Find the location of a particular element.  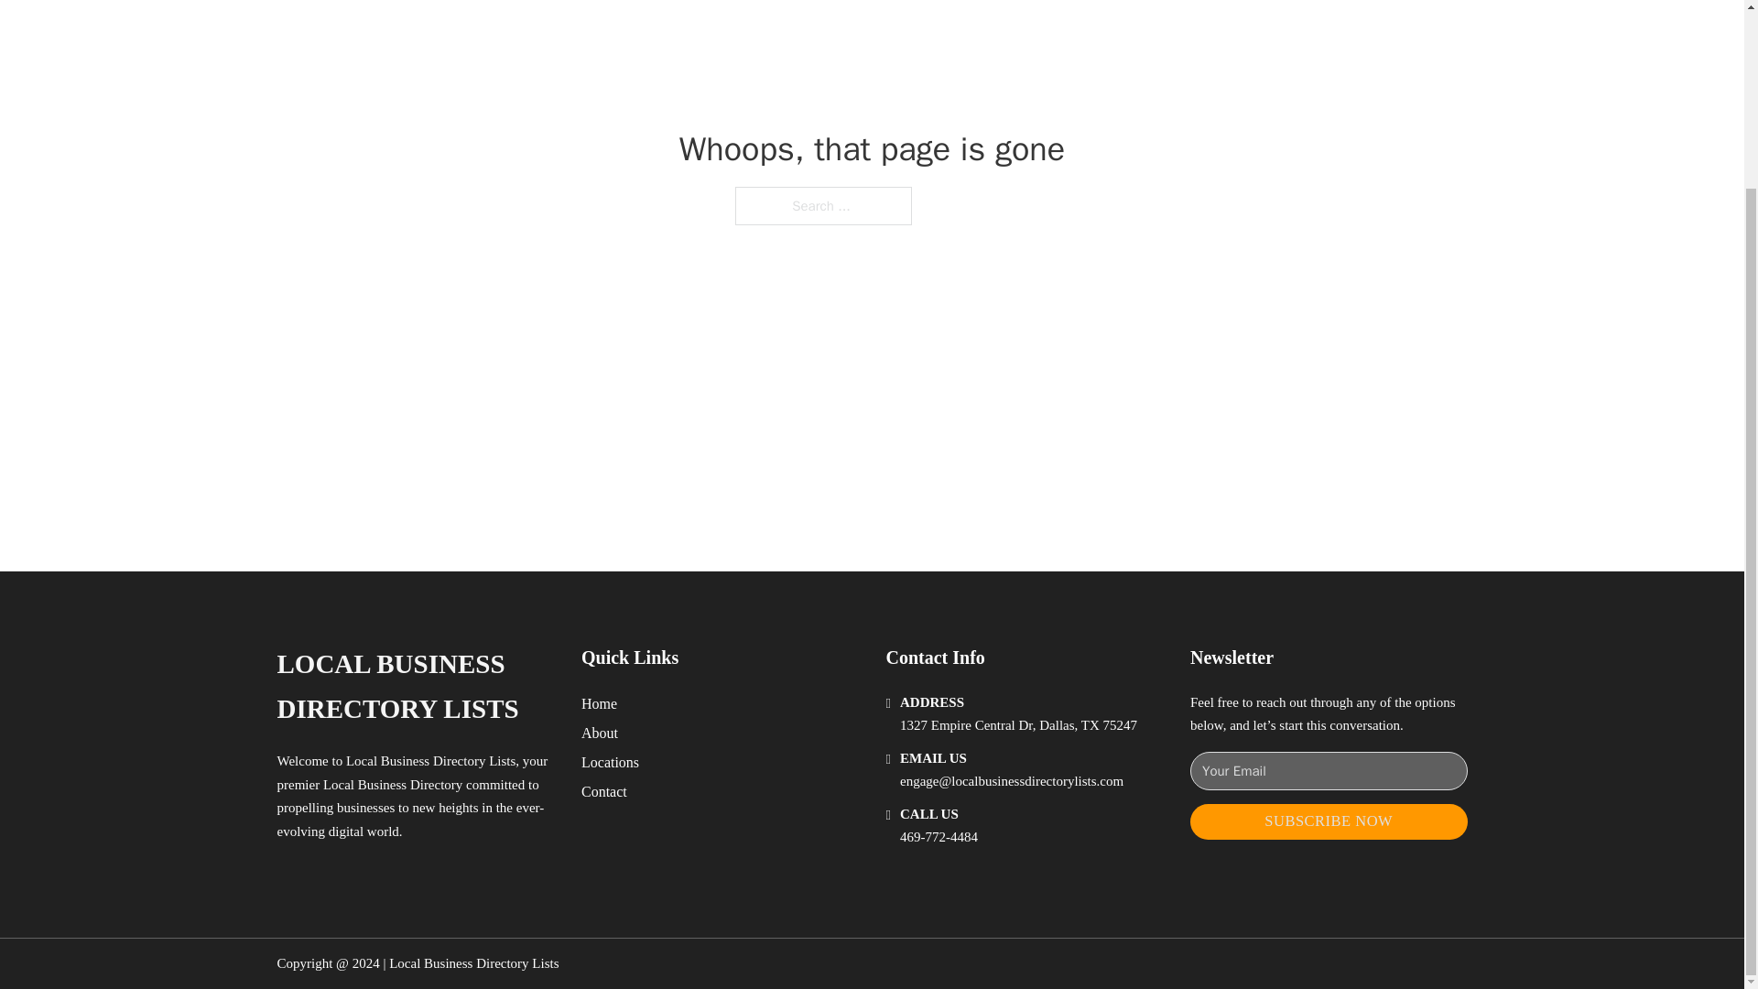

469-772-4484 is located at coordinates (939, 837).